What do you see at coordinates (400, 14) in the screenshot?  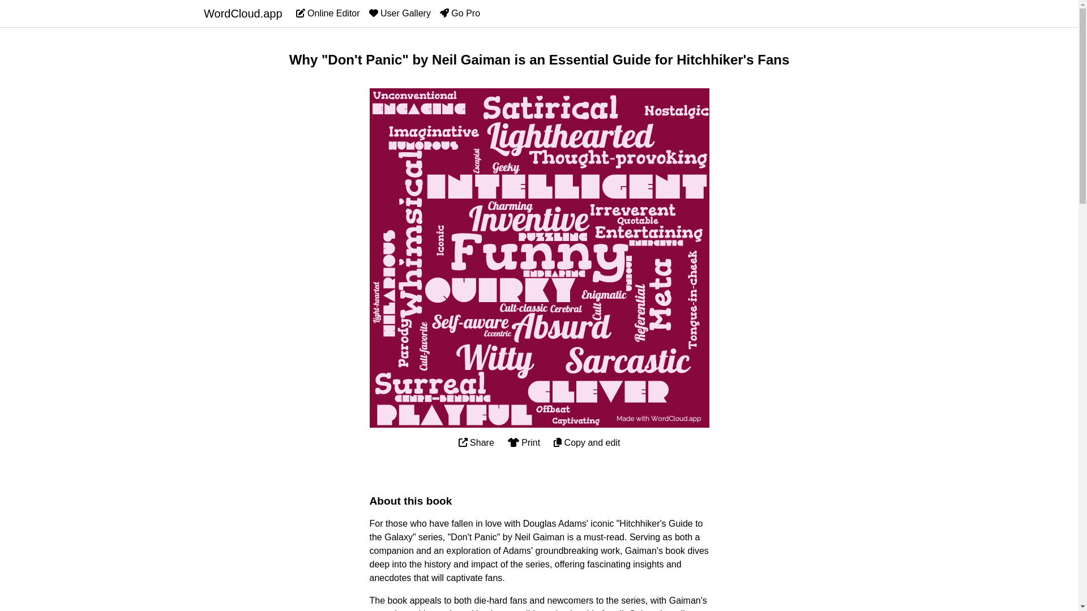 I see `Explore User-Created Word Clouds` at bounding box center [400, 14].